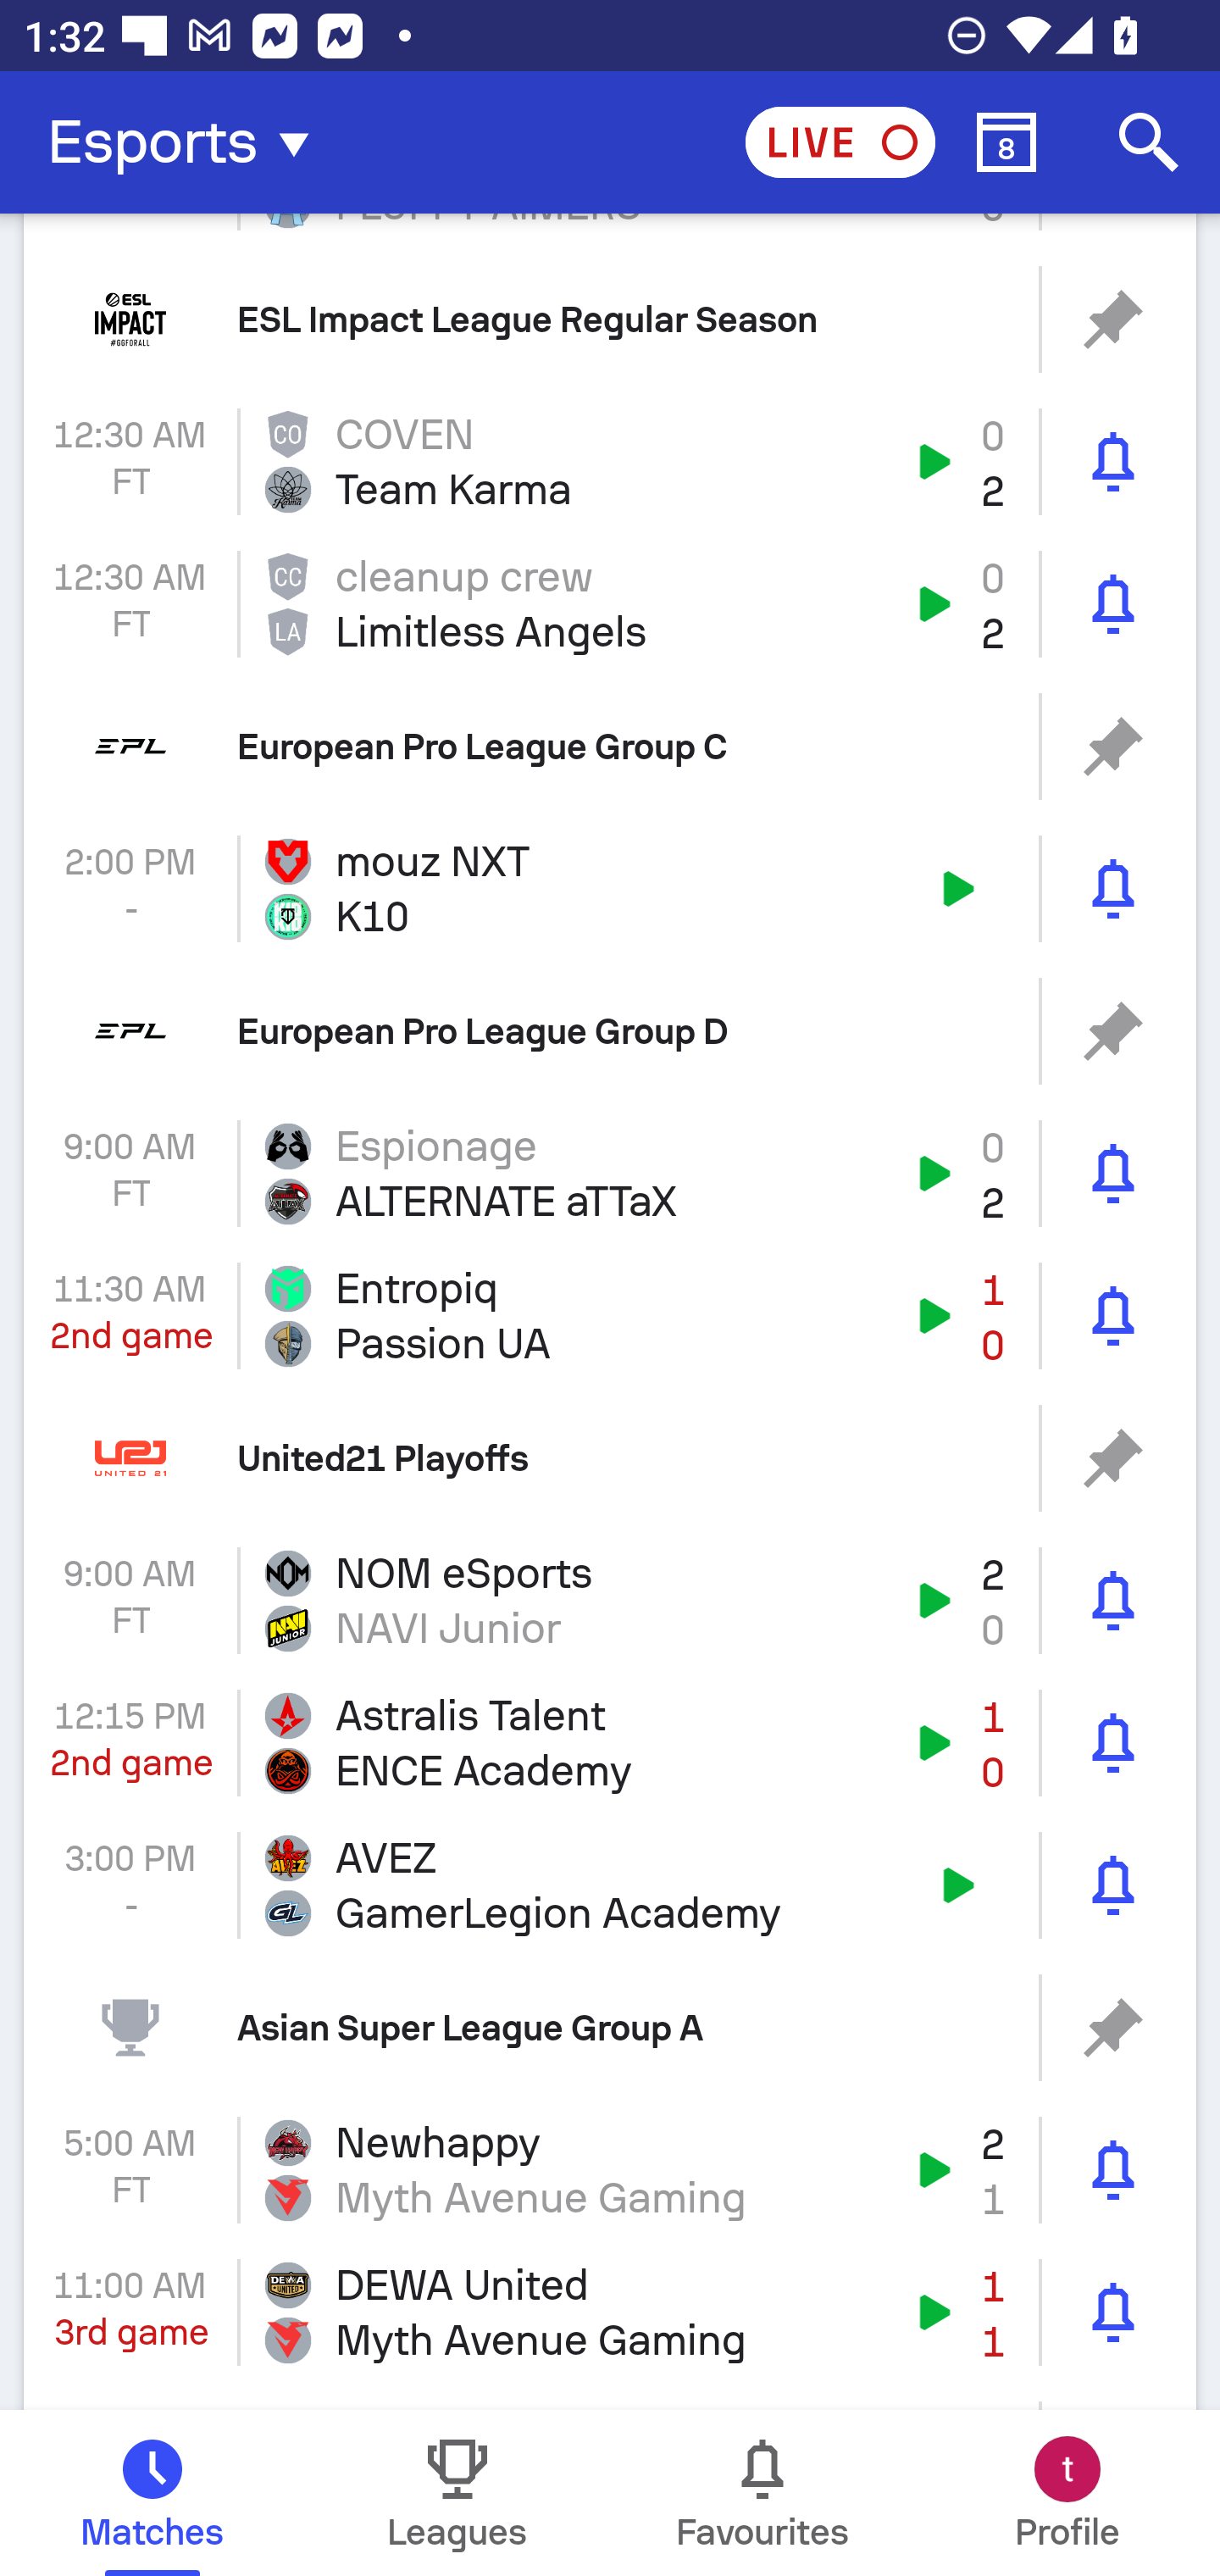 The image size is (1220, 2576). I want to click on European Pro League Group C, so click(610, 746).